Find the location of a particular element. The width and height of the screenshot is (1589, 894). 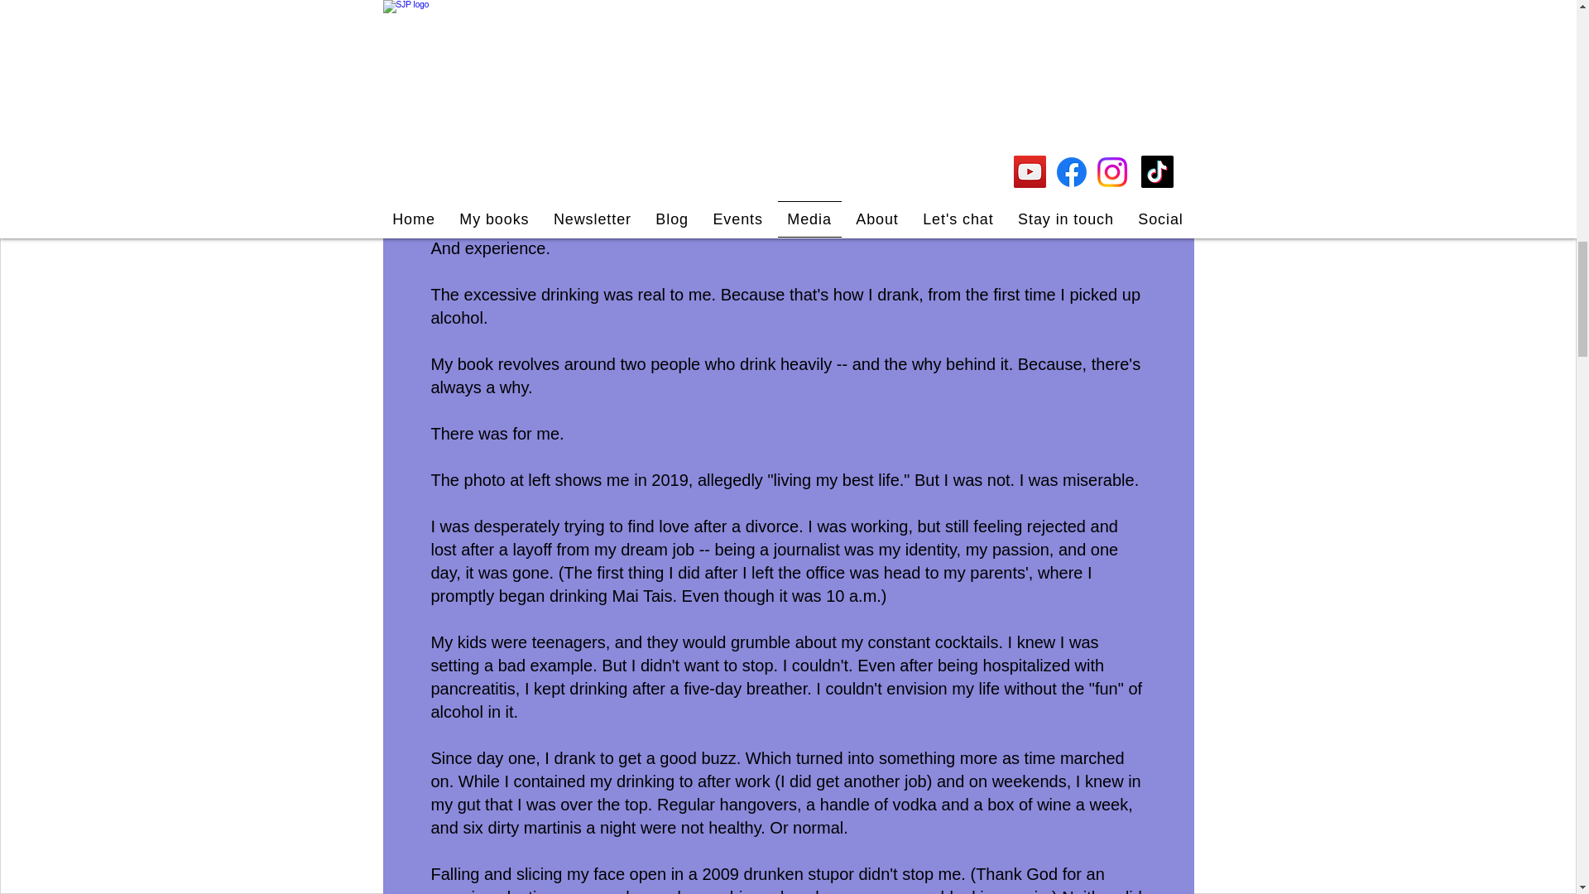

4 years post.jpg is located at coordinates (788, 38).